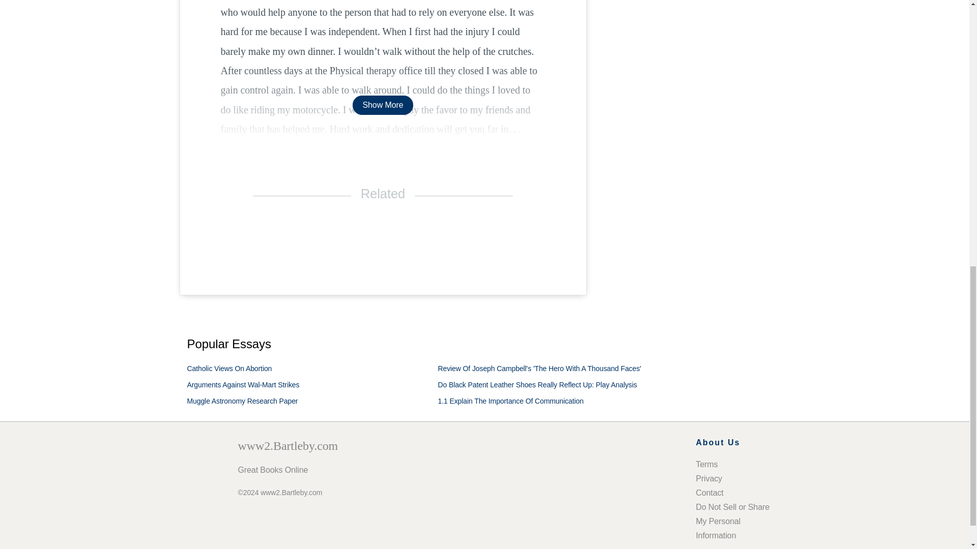 The image size is (977, 549). I want to click on Contact, so click(709, 493).